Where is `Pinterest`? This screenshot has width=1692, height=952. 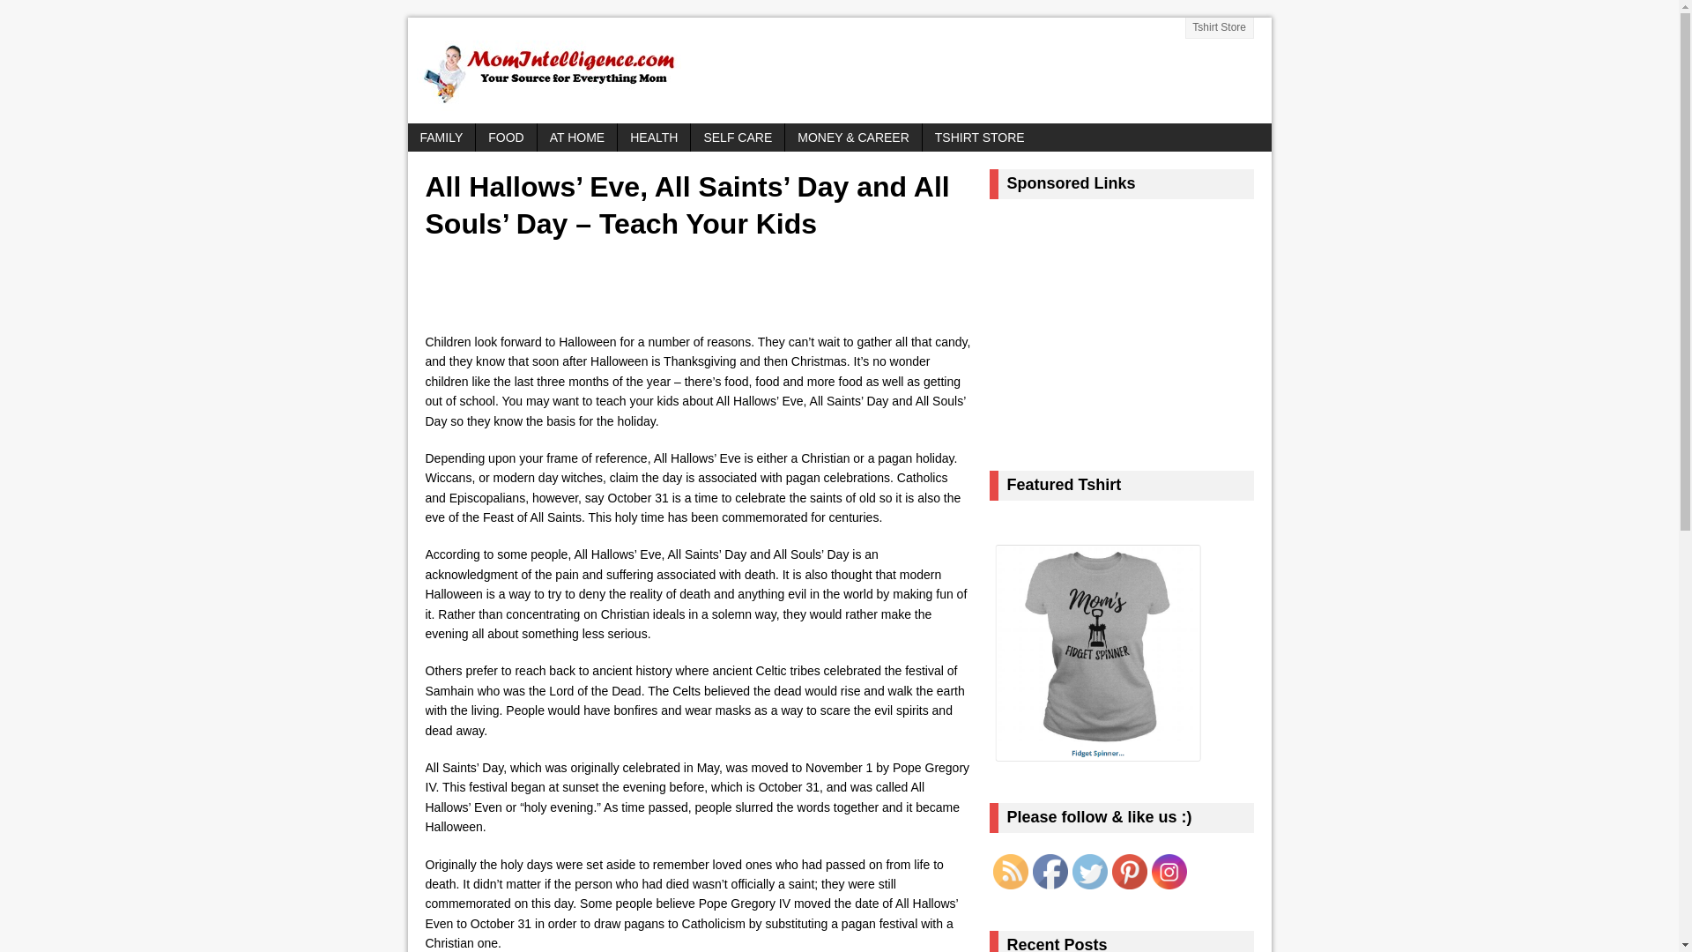 Pinterest is located at coordinates (1129, 871).